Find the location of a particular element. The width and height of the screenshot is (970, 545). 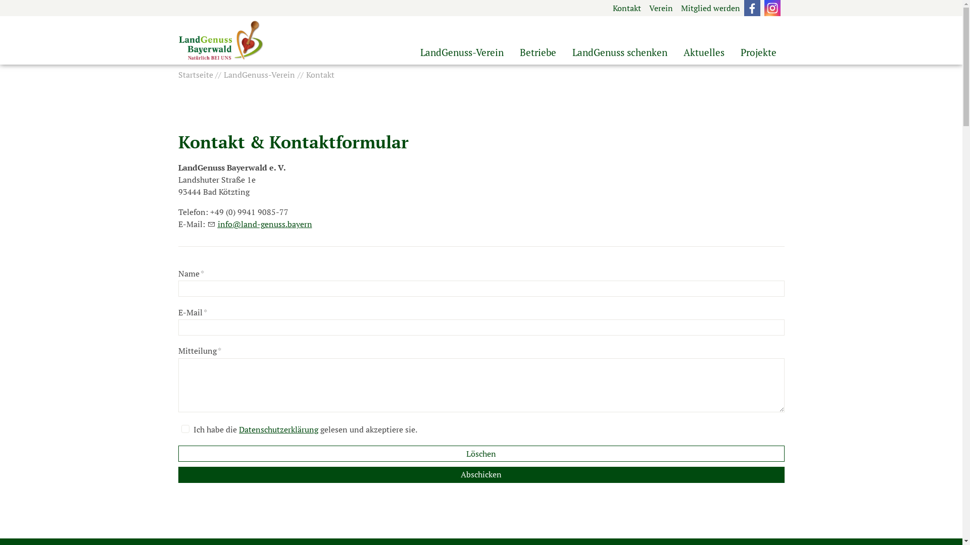

nflnd-gnssbyrn is located at coordinates (260, 224).